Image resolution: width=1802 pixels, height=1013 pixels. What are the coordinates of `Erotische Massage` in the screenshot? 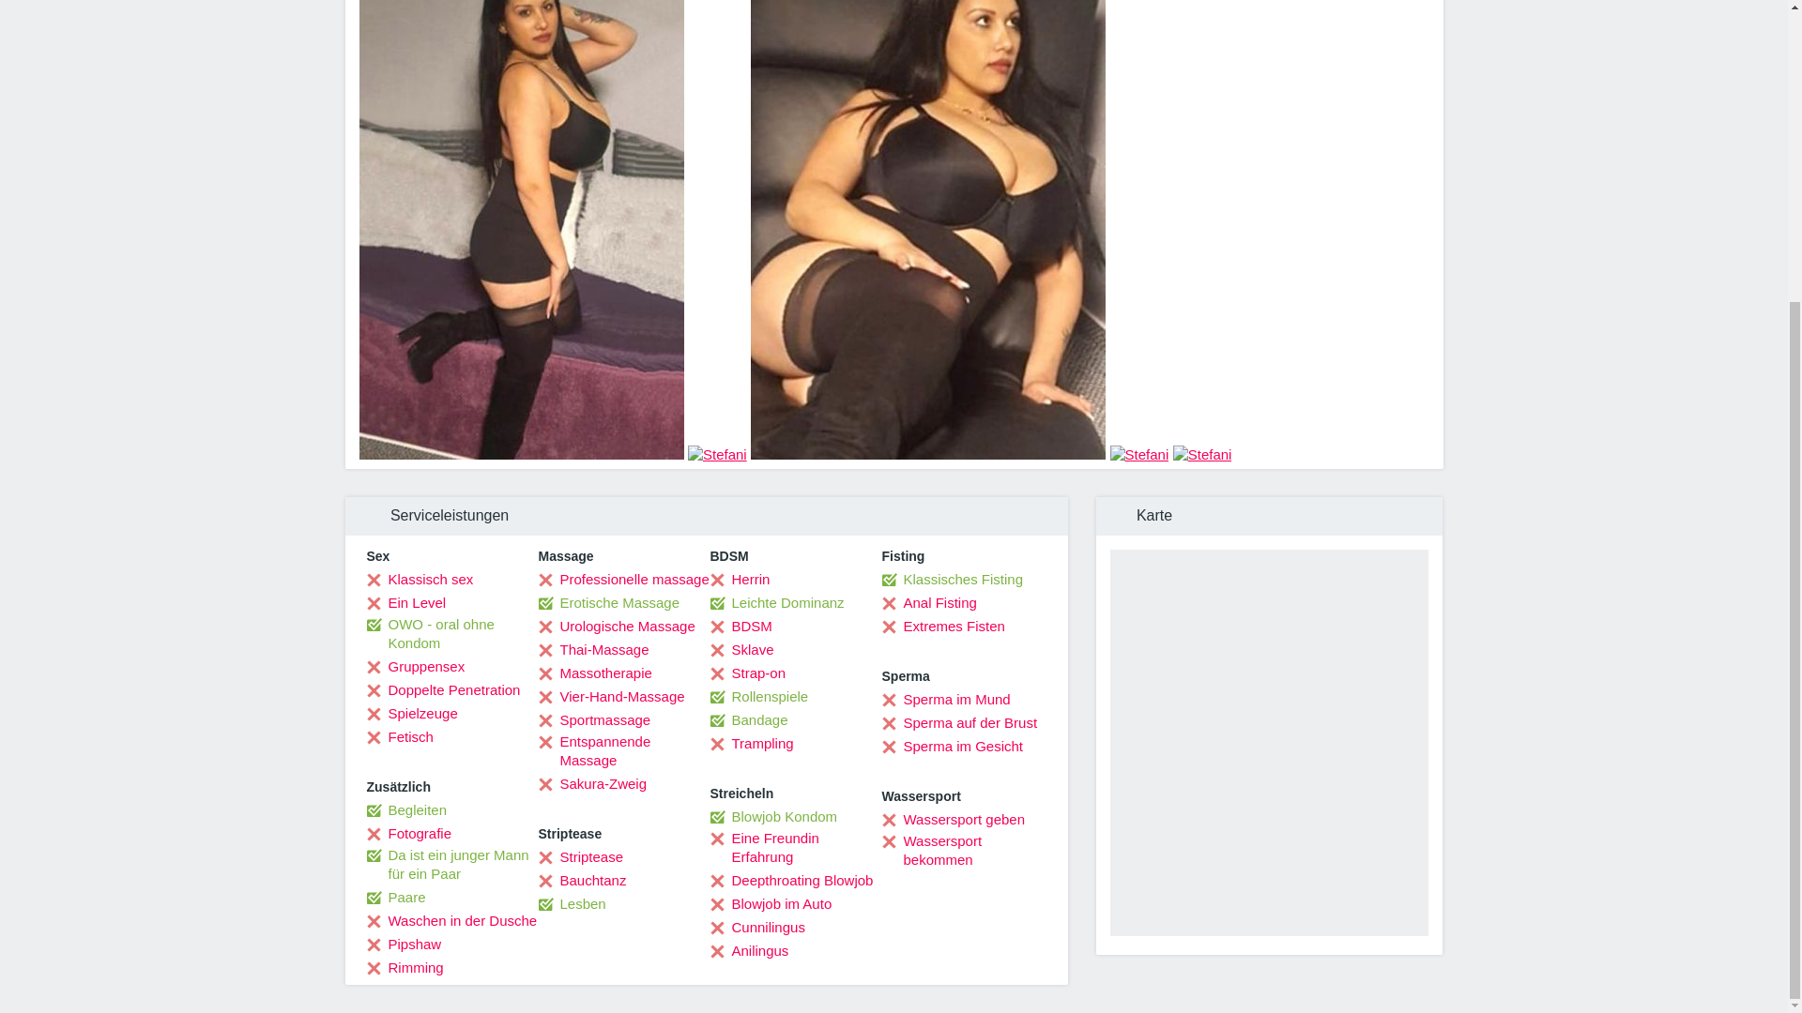 It's located at (610, 602).